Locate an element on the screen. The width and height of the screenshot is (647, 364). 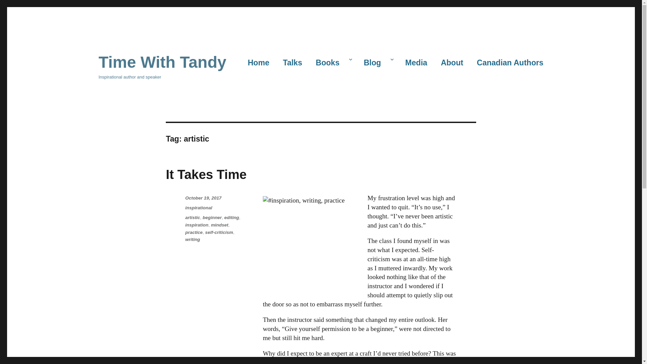
Home is located at coordinates (258, 62).